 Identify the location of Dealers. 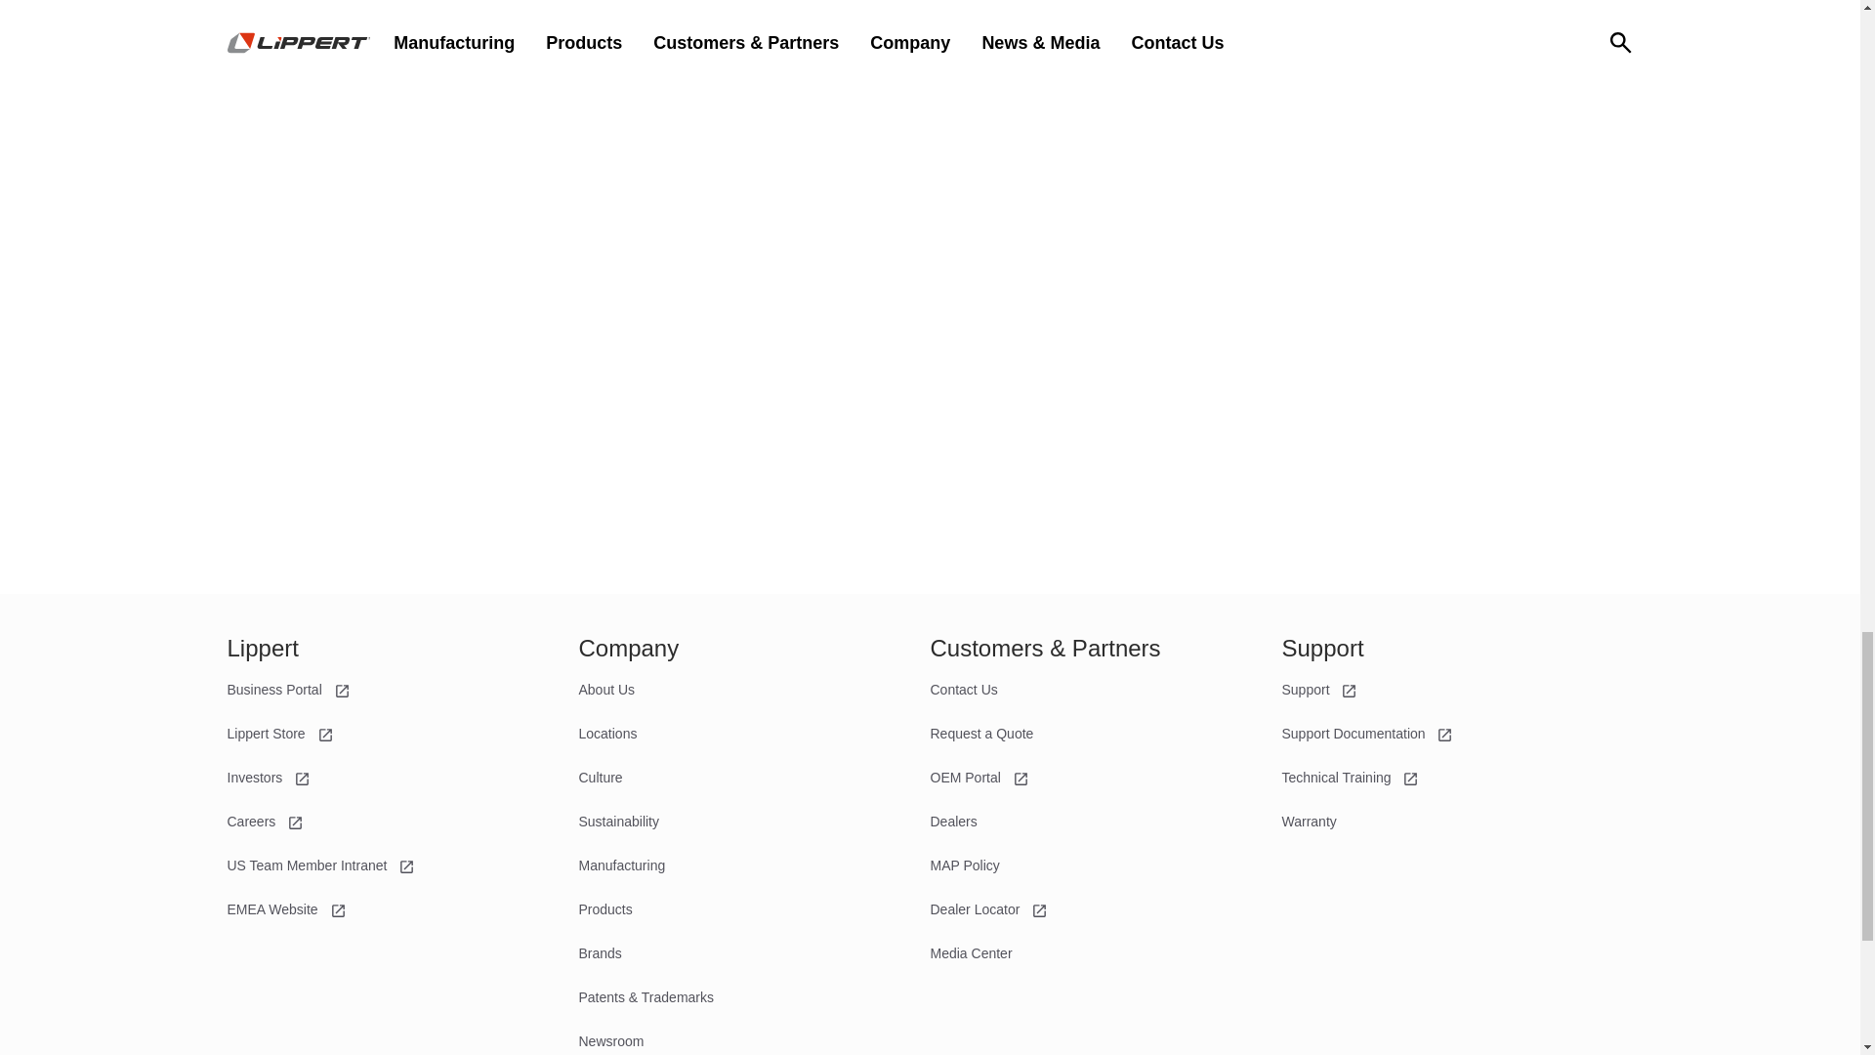
(953, 821).